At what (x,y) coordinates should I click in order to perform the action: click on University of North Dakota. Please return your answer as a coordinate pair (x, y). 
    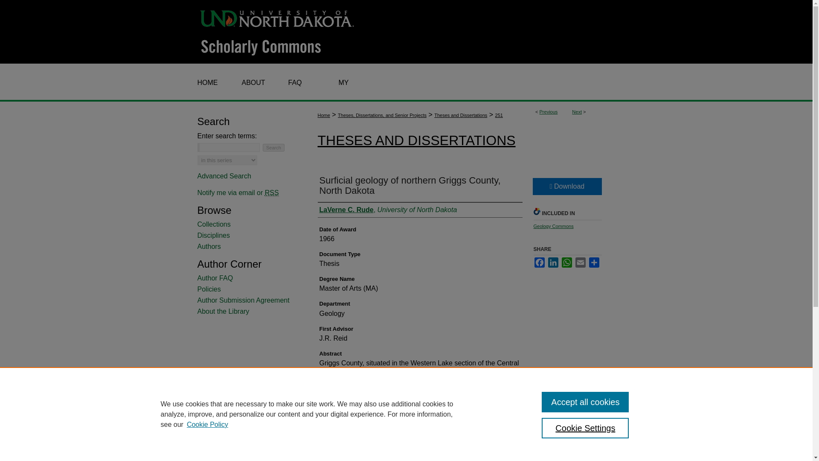
    Looking at the image, I should click on (277, 18).